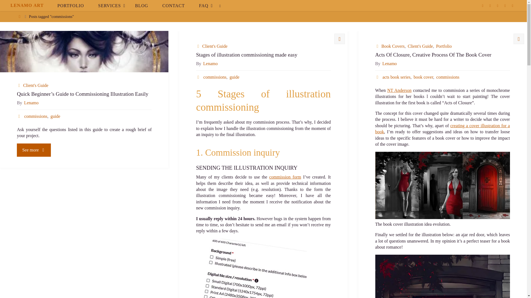 The height and width of the screenshot is (298, 531). Describe the element at coordinates (71, 6) in the screenshot. I see `PORTFOLIO` at that location.